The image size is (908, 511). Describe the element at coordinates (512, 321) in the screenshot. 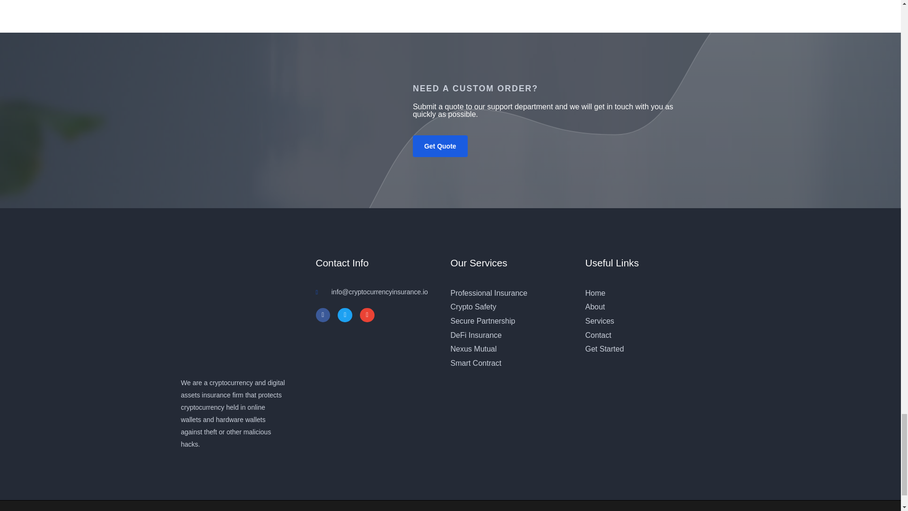

I see `Secure Partnership` at that location.